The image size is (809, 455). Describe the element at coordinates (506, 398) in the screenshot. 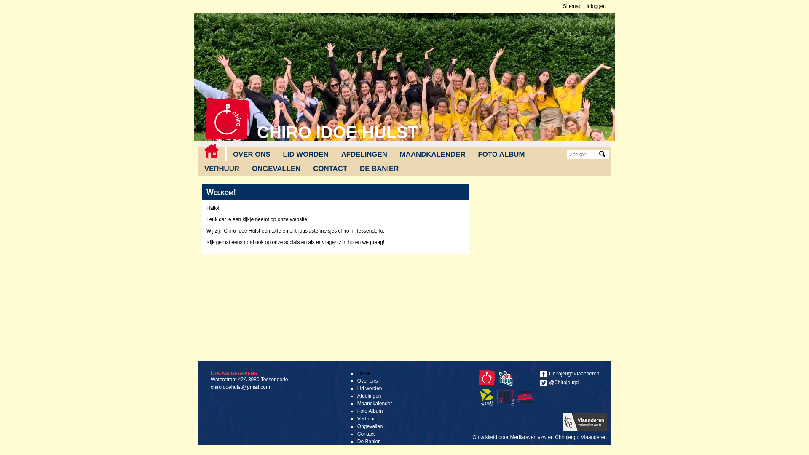

I see `Zindering` at that location.